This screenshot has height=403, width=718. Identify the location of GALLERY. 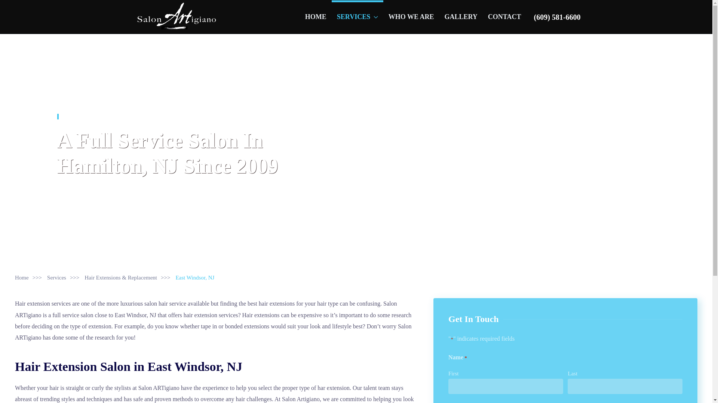
(461, 16).